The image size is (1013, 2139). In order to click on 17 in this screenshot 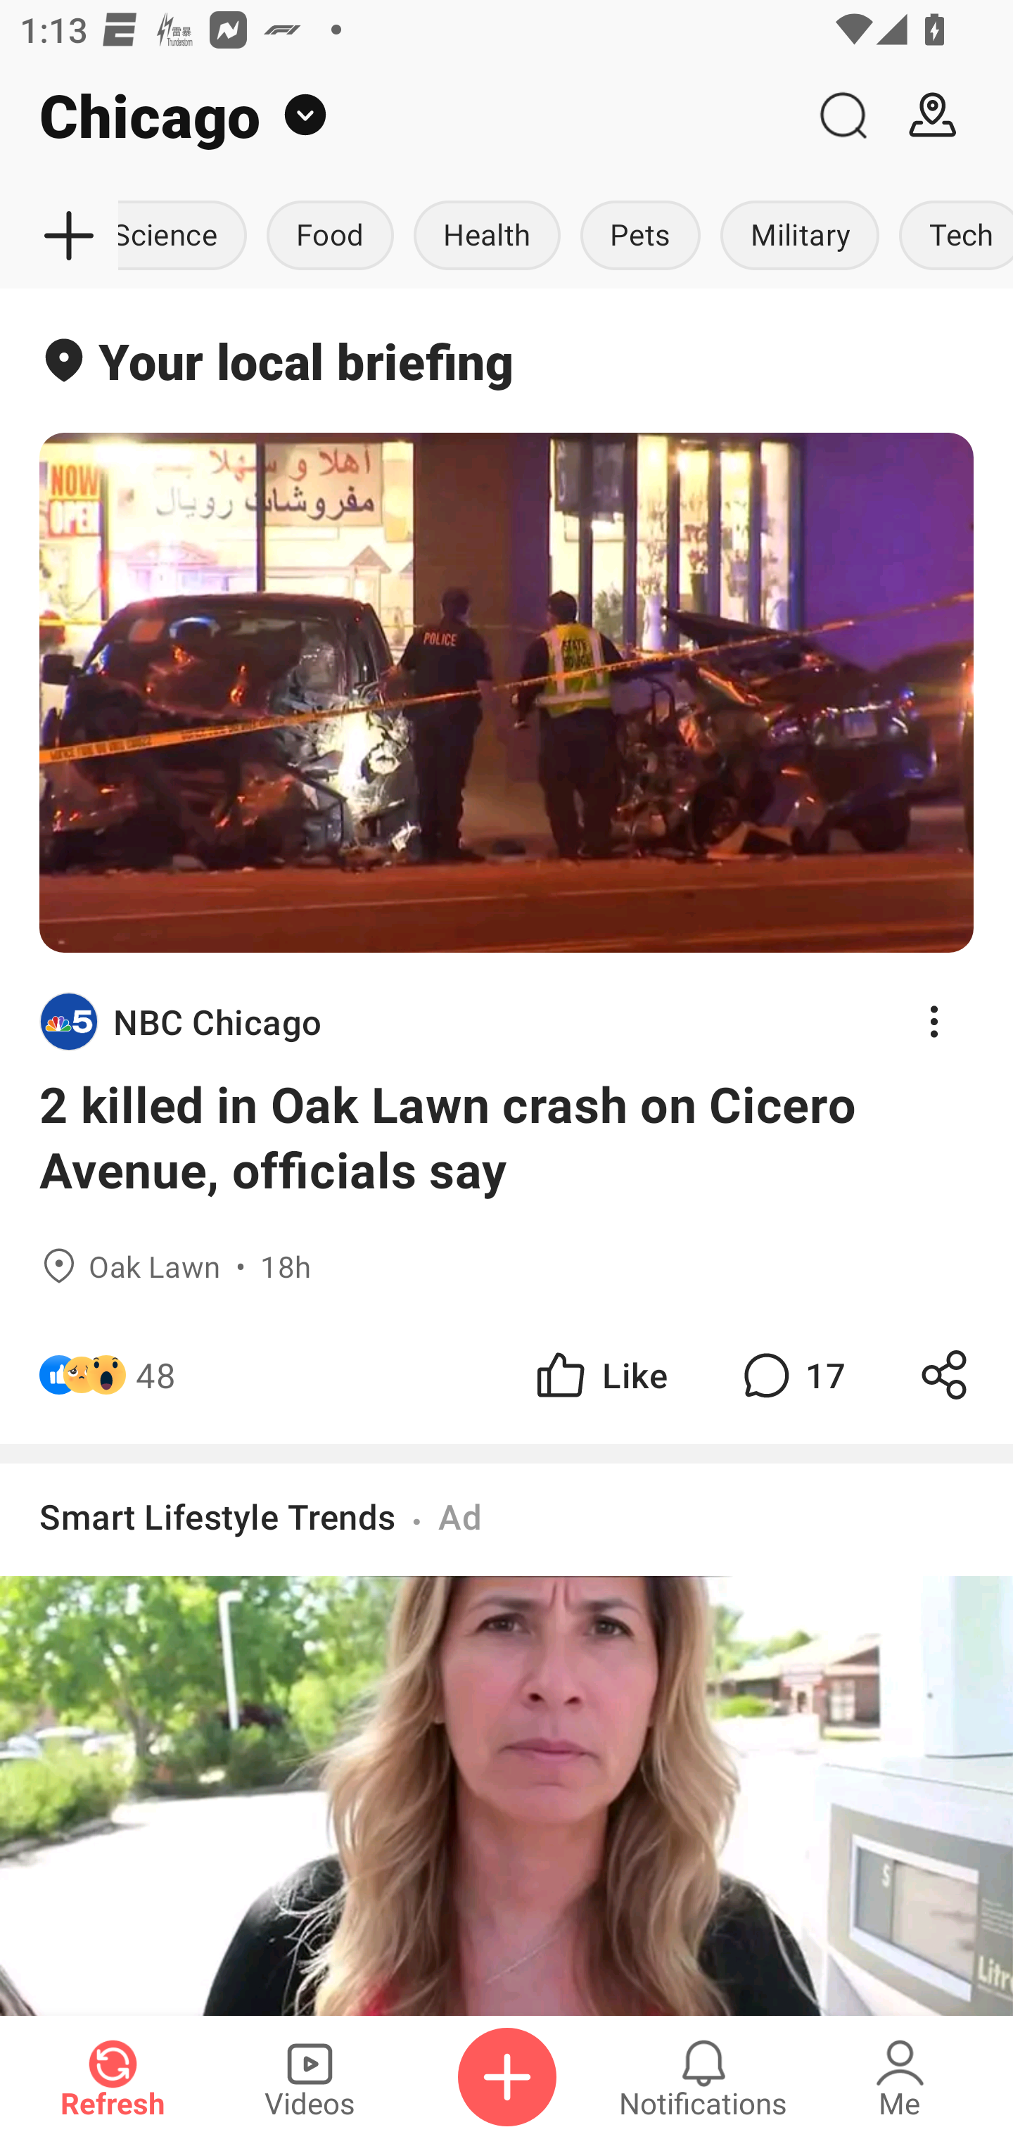, I will do `click(791, 1373)`.